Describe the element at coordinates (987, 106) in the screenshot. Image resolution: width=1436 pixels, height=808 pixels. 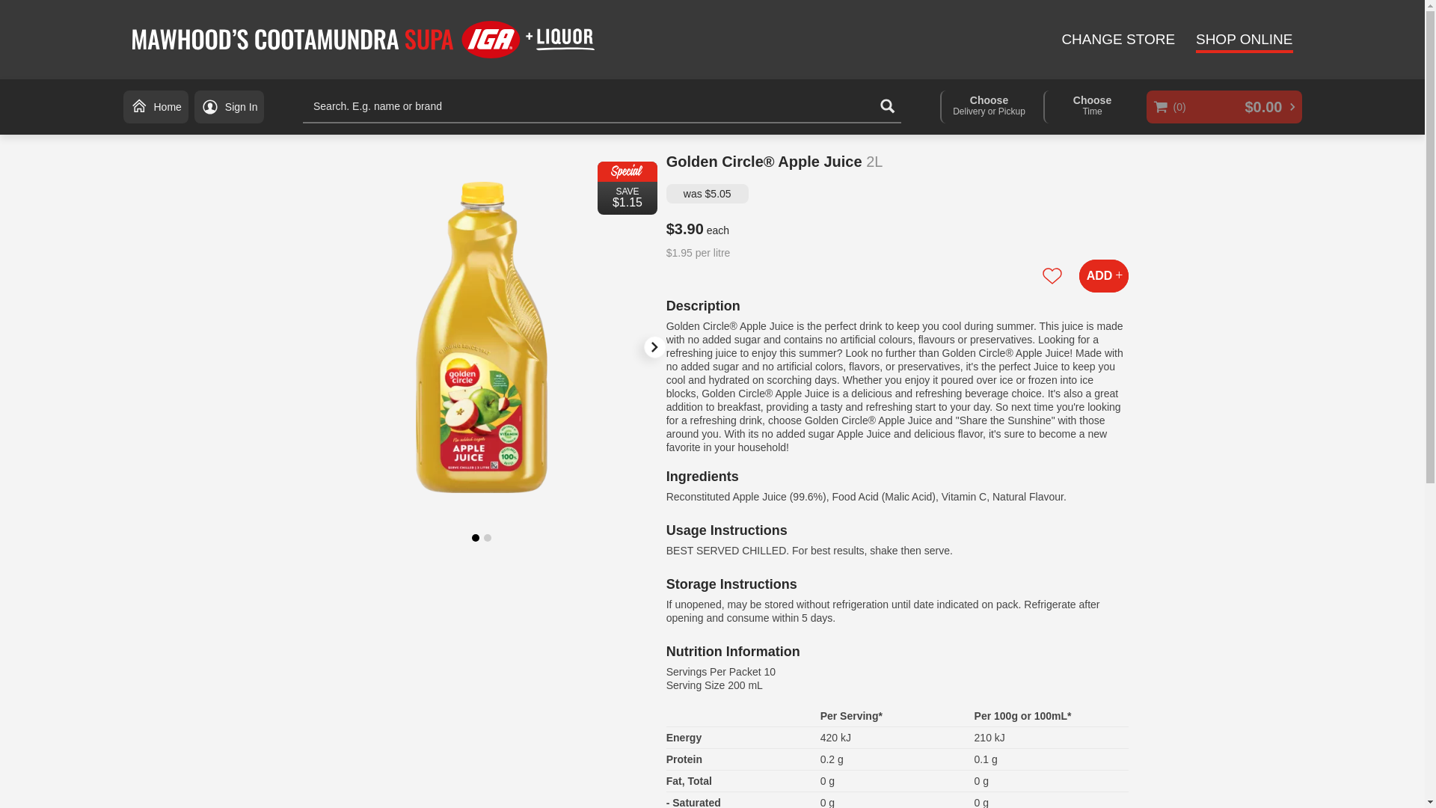
I see `Choose Delivery or Pickup` at that location.